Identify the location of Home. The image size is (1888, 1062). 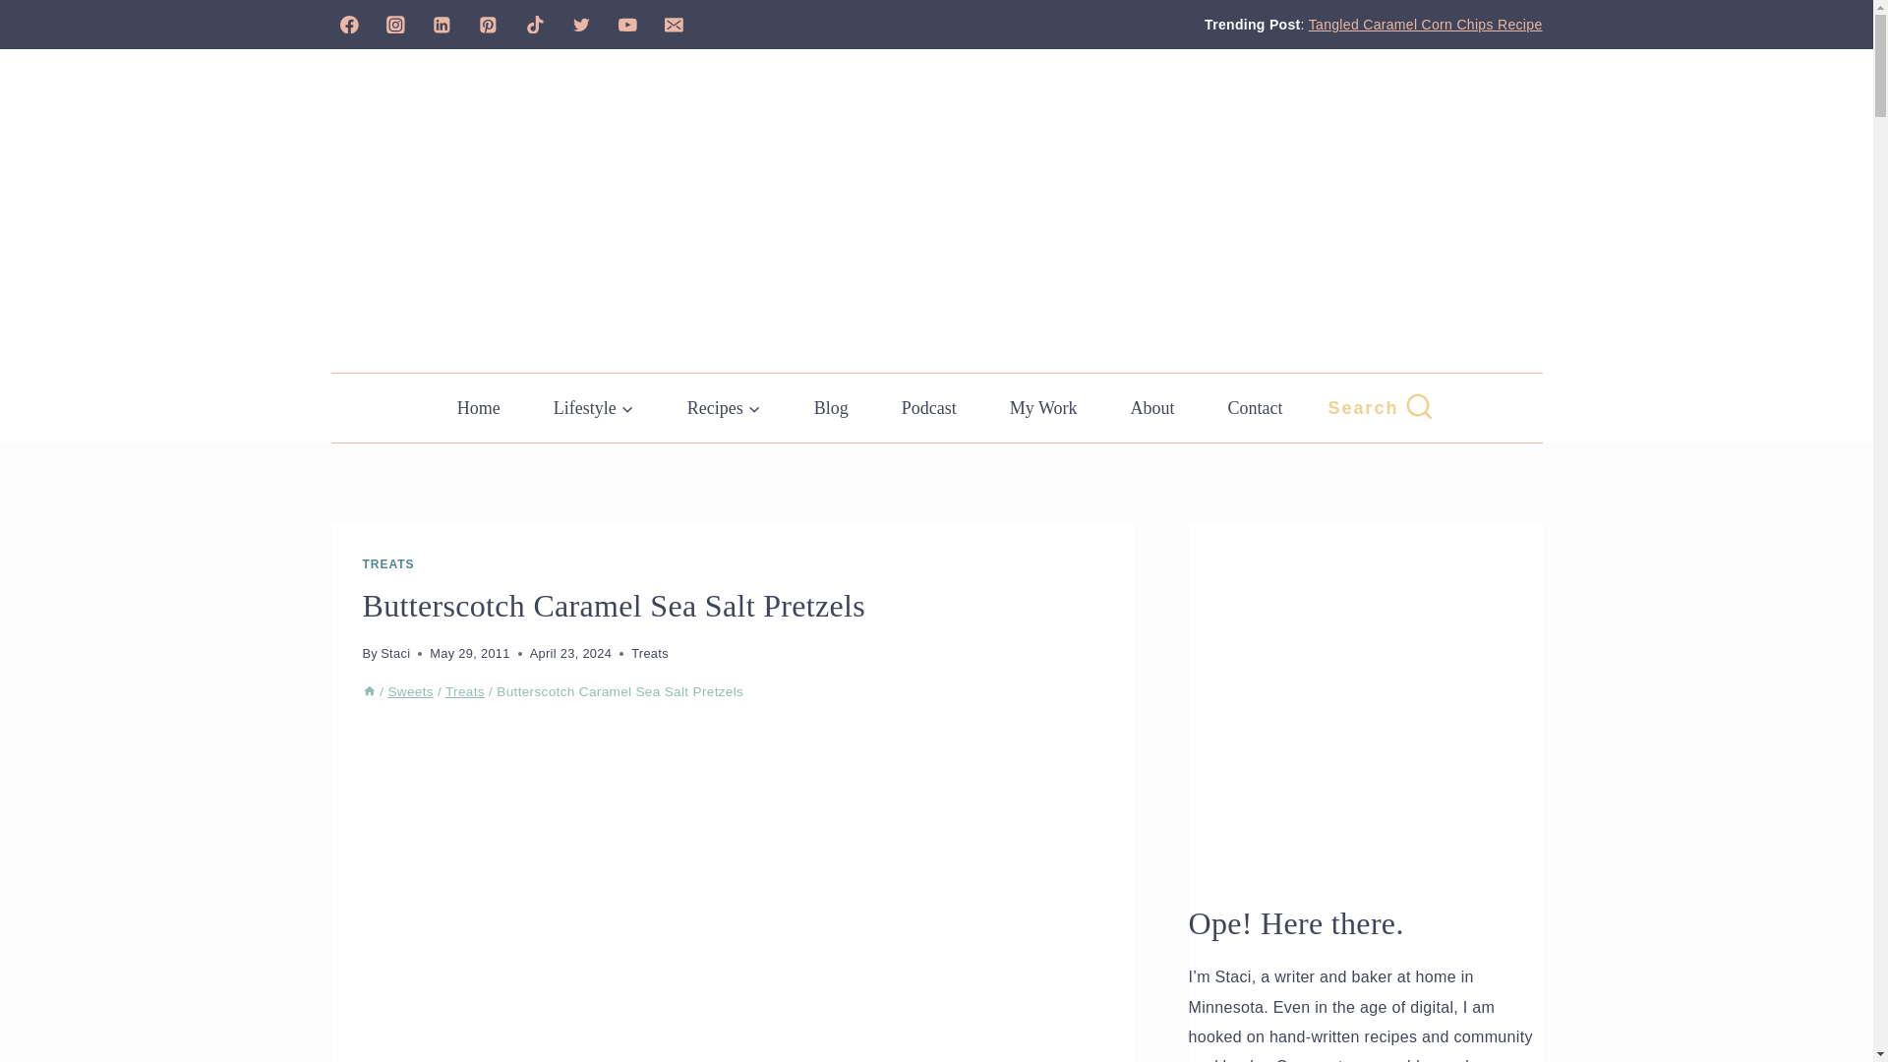
(478, 408).